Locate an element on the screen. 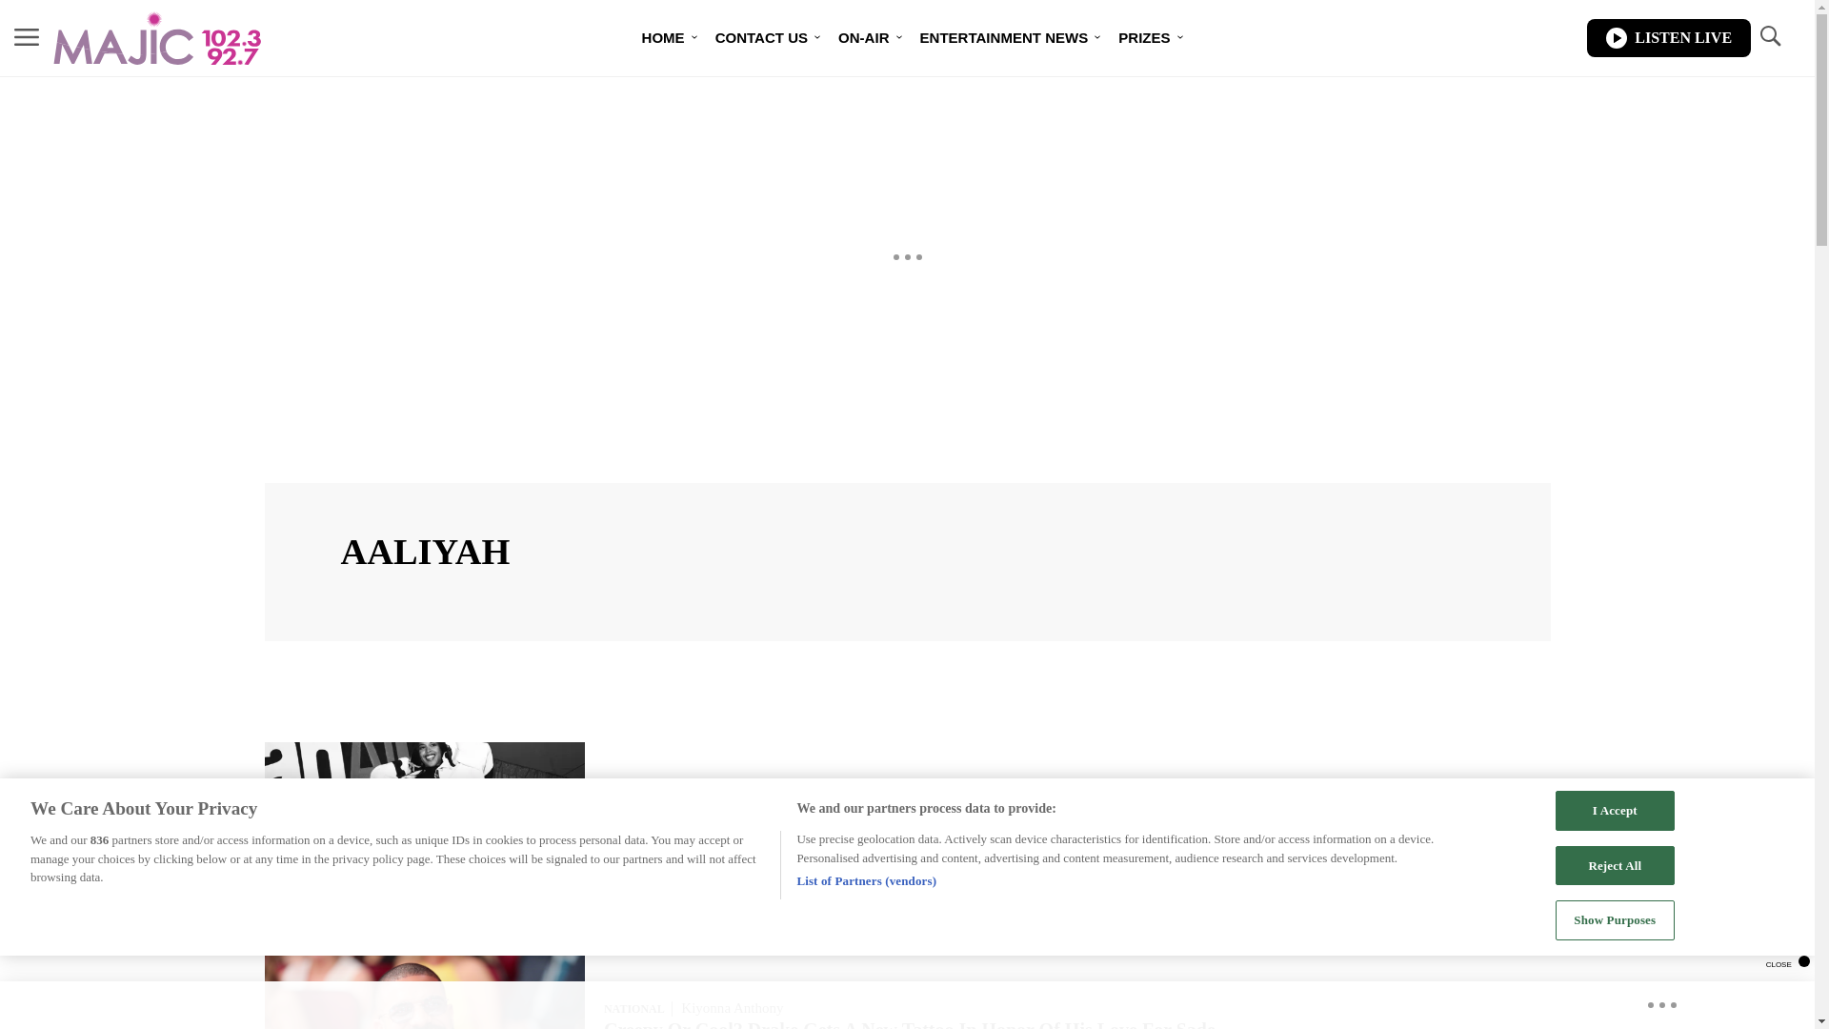  Kiyonna Anthony is located at coordinates (732, 1007).